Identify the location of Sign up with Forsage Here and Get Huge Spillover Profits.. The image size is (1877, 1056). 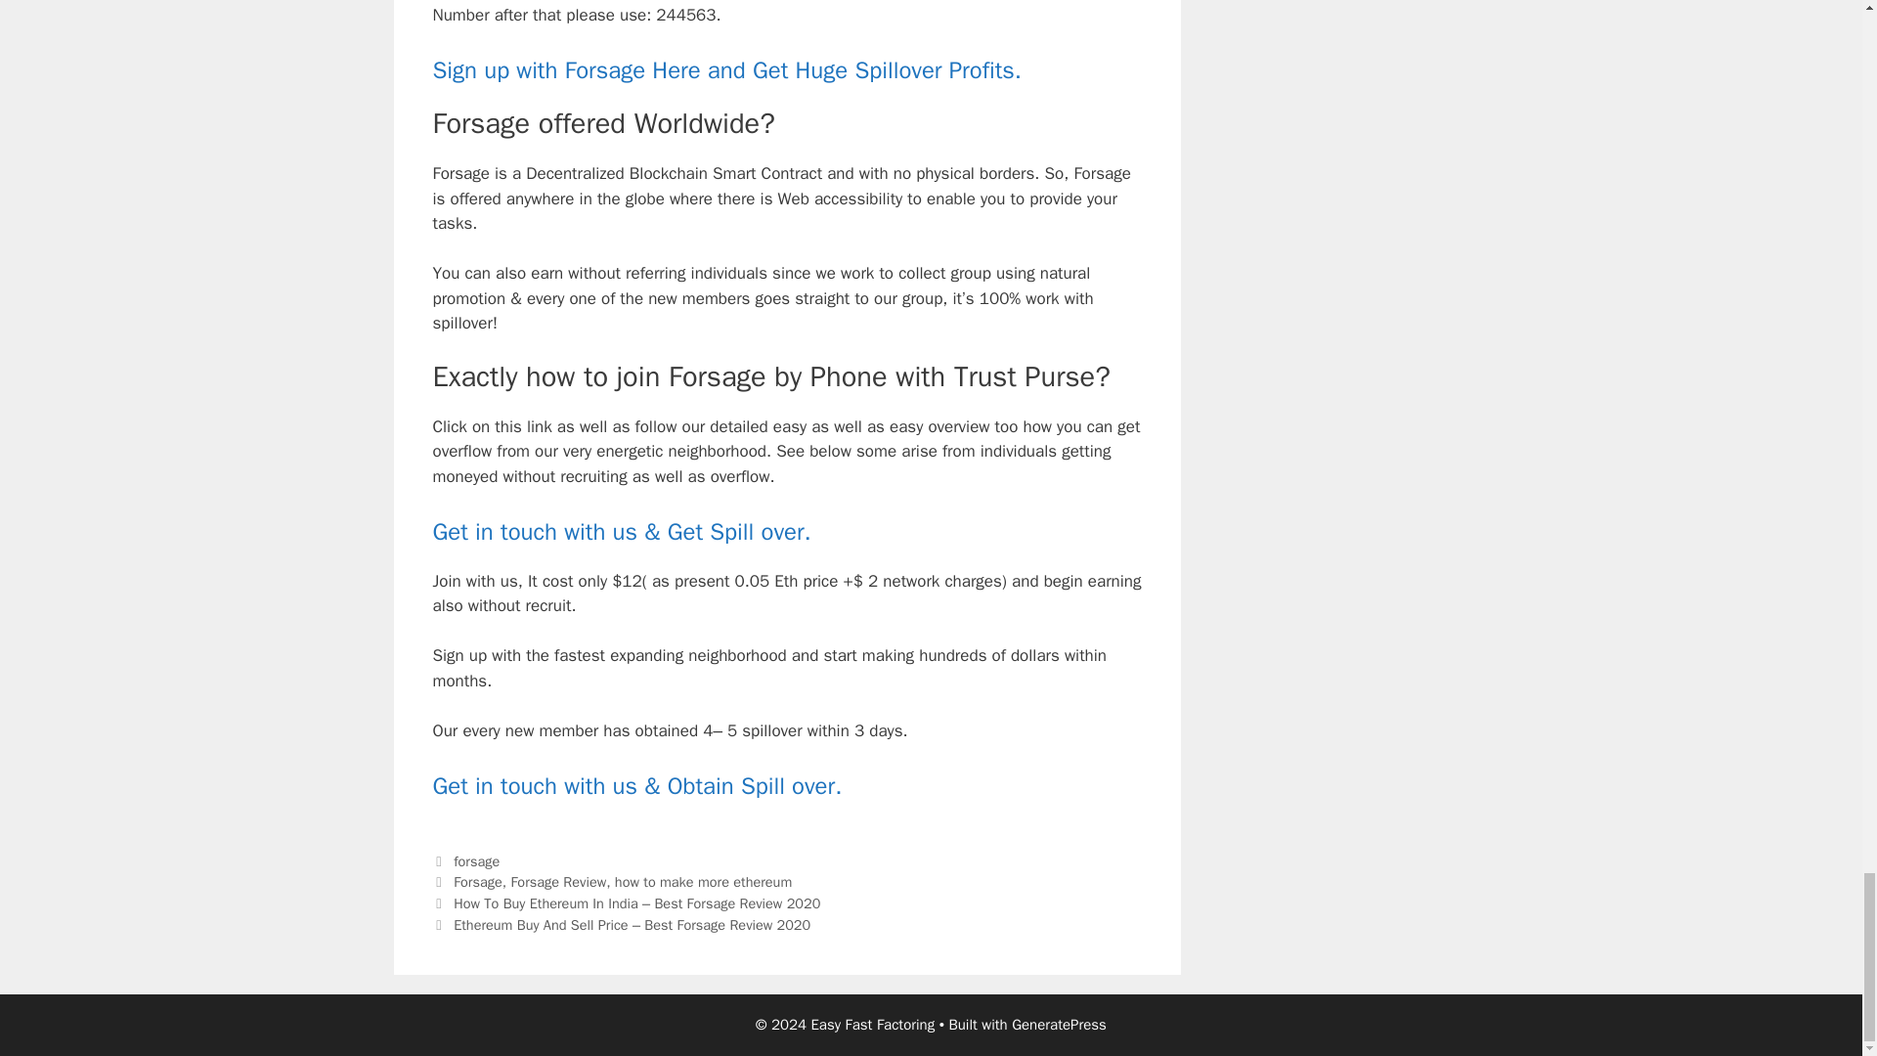
(725, 70).